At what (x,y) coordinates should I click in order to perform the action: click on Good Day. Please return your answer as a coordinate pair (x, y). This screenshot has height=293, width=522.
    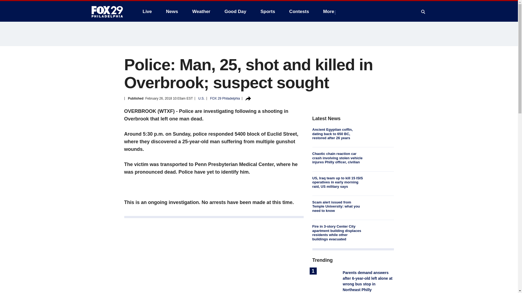
    Looking at the image, I should click on (235, 11).